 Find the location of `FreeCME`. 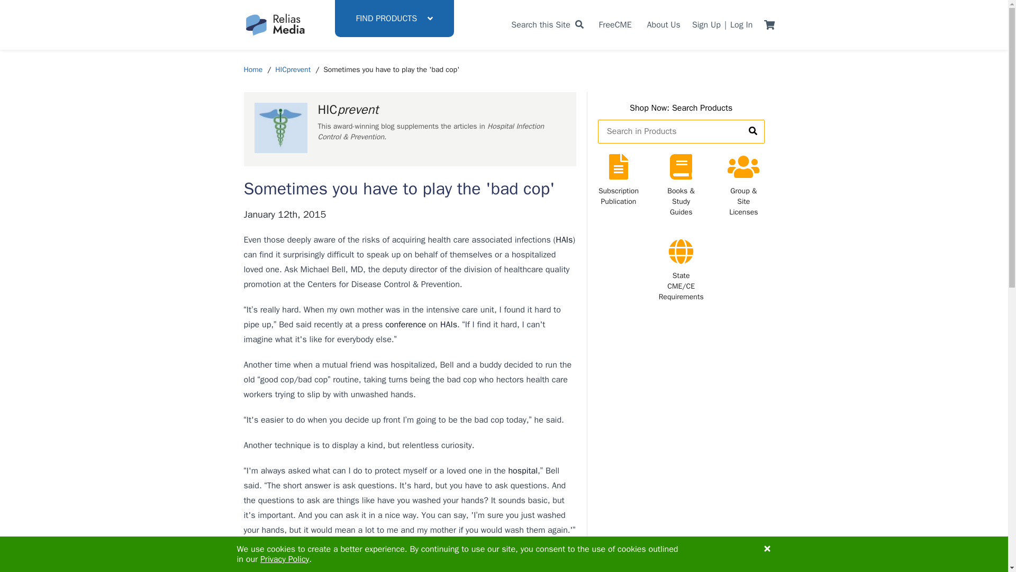

FreeCME is located at coordinates (615, 24).